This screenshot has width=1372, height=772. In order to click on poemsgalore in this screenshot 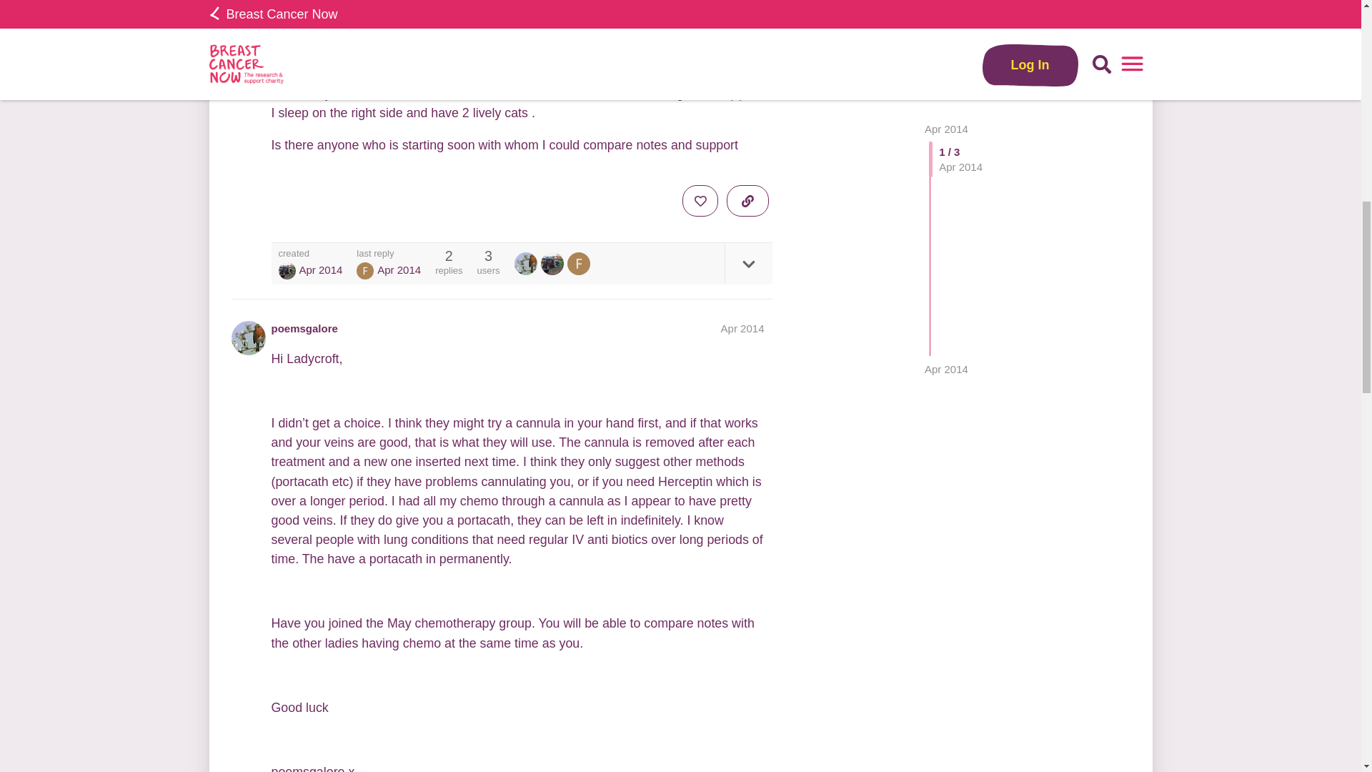, I will do `click(304, 328)`.